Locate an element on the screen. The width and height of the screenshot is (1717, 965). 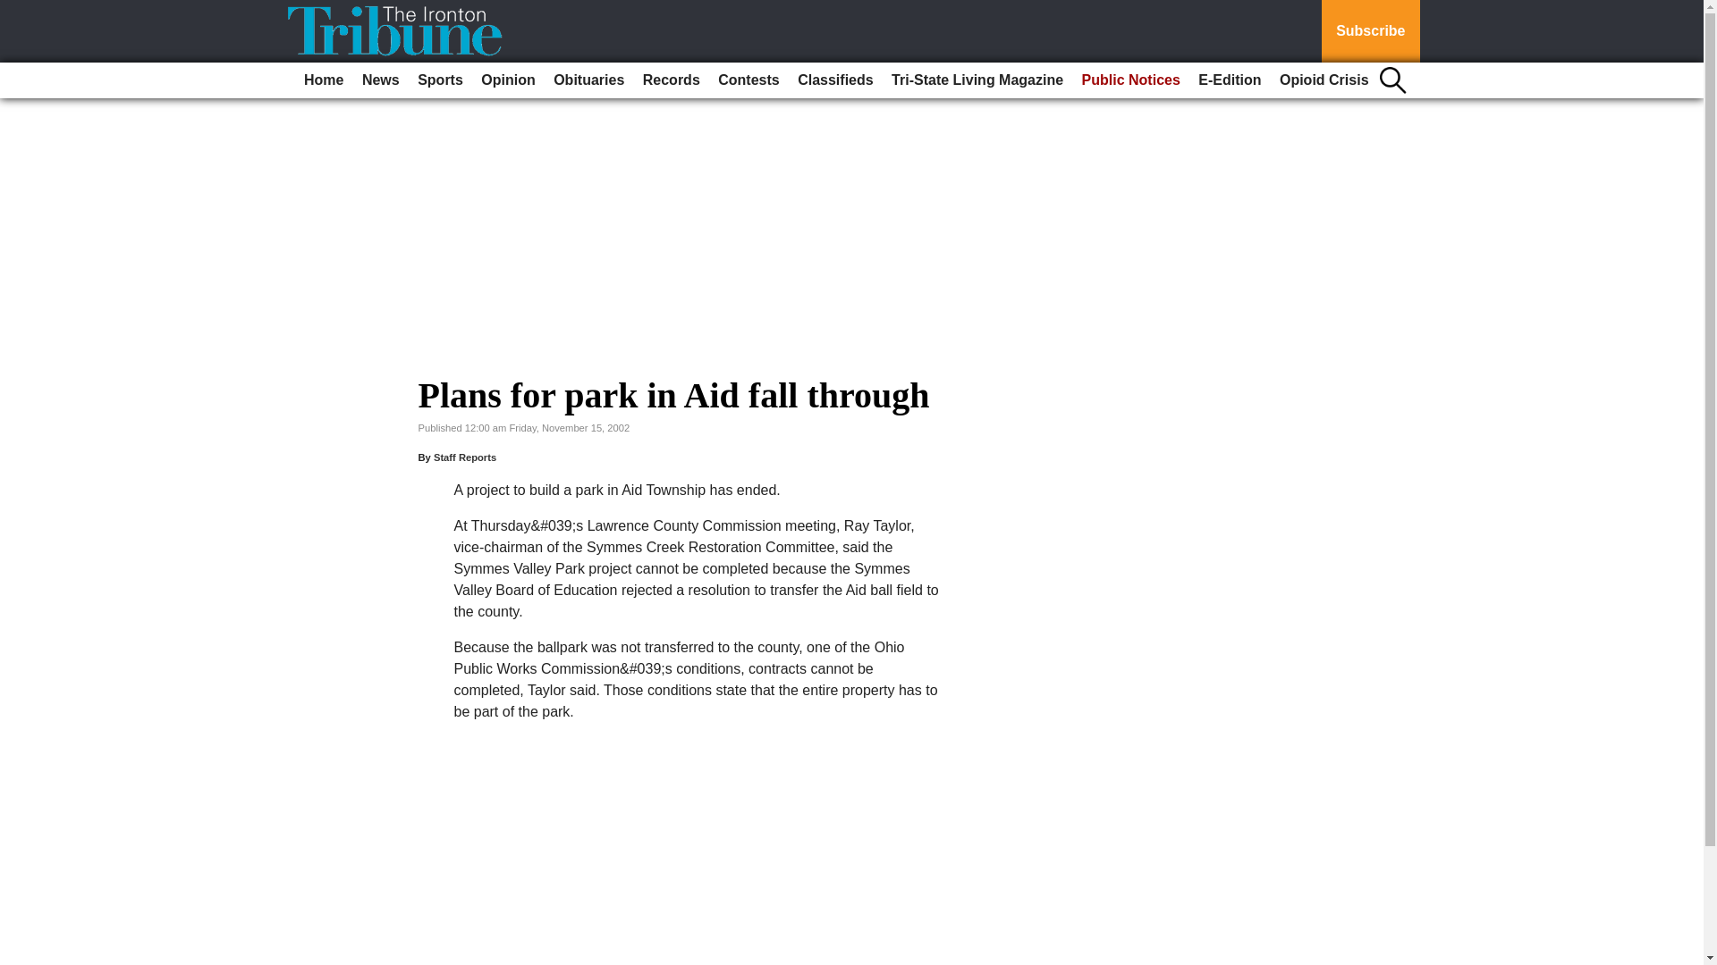
Sports is located at coordinates (440, 80).